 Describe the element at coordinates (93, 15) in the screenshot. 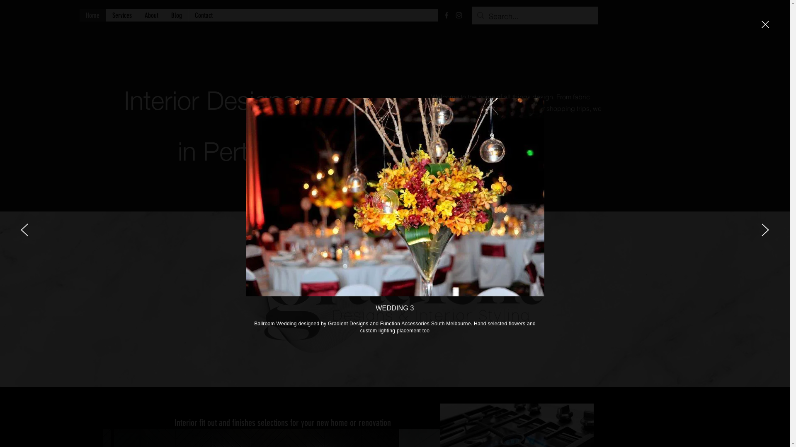

I see `Home` at that location.